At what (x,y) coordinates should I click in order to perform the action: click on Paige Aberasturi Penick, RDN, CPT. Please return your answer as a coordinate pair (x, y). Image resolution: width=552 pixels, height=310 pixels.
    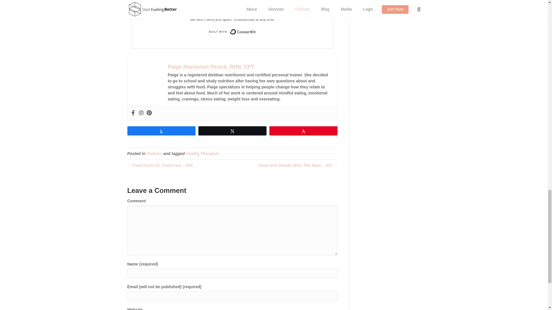
    Looking at the image, I should click on (211, 67).